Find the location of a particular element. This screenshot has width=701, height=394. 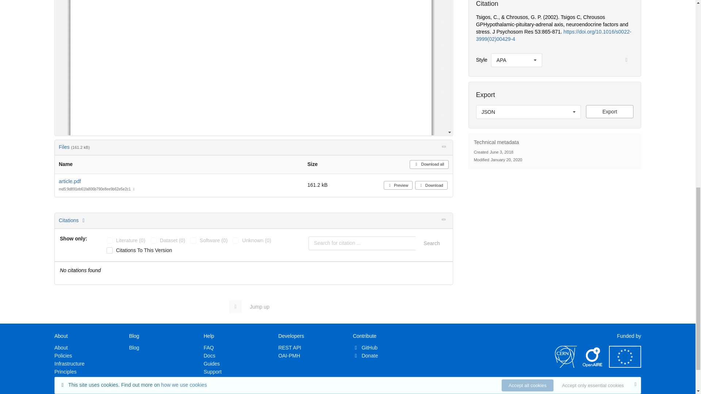

Contact is located at coordinates (63, 393).